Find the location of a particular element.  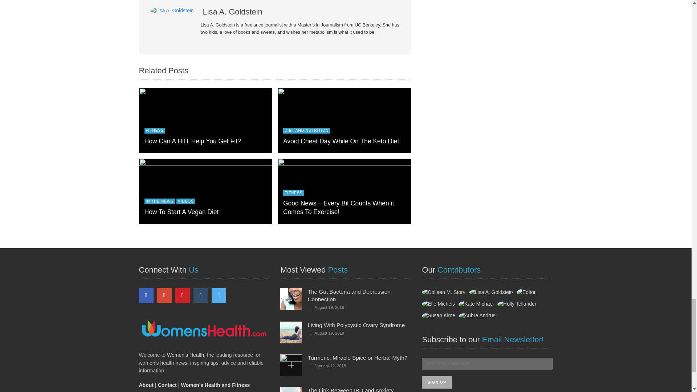

View all posts by Lisa A. Goldstein is located at coordinates (172, 10).